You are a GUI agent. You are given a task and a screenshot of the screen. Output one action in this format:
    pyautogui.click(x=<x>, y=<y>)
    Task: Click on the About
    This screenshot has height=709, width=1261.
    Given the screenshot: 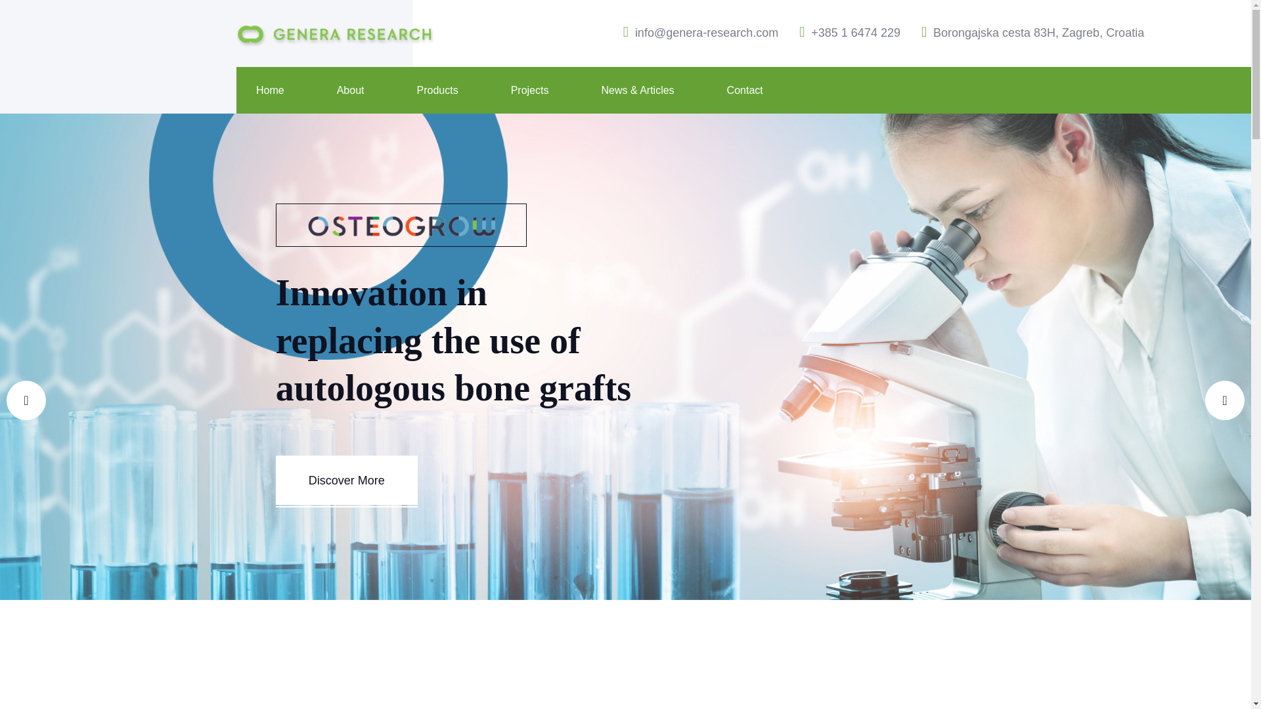 What is the action you would take?
    pyautogui.click(x=350, y=91)
    